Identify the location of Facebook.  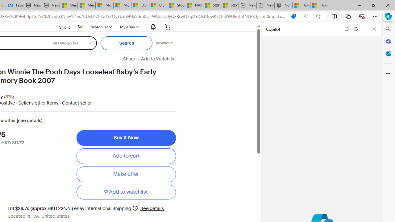
(15, 6).